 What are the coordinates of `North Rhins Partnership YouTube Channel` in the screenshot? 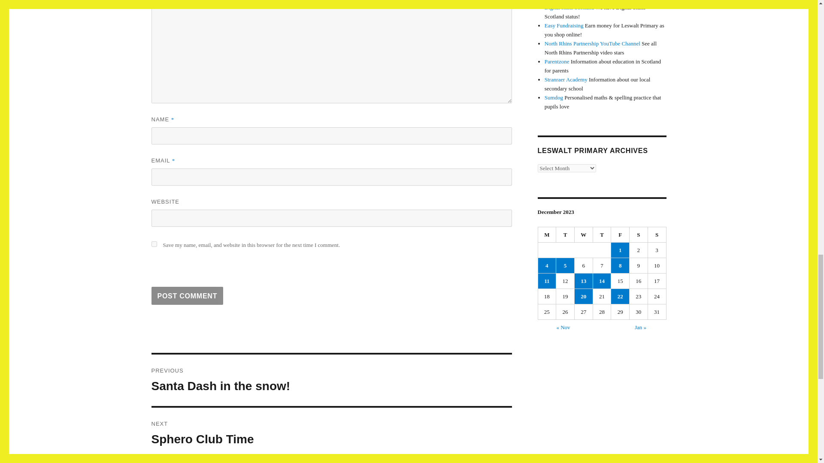 It's located at (592, 43).